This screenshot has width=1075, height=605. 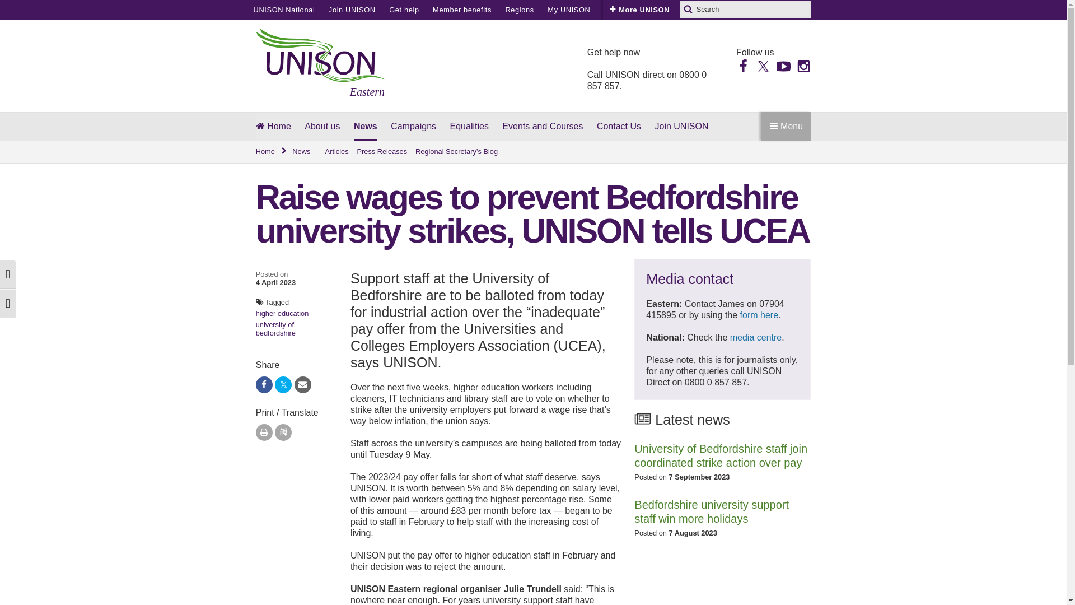 I want to click on Twitter, so click(x=764, y=65).